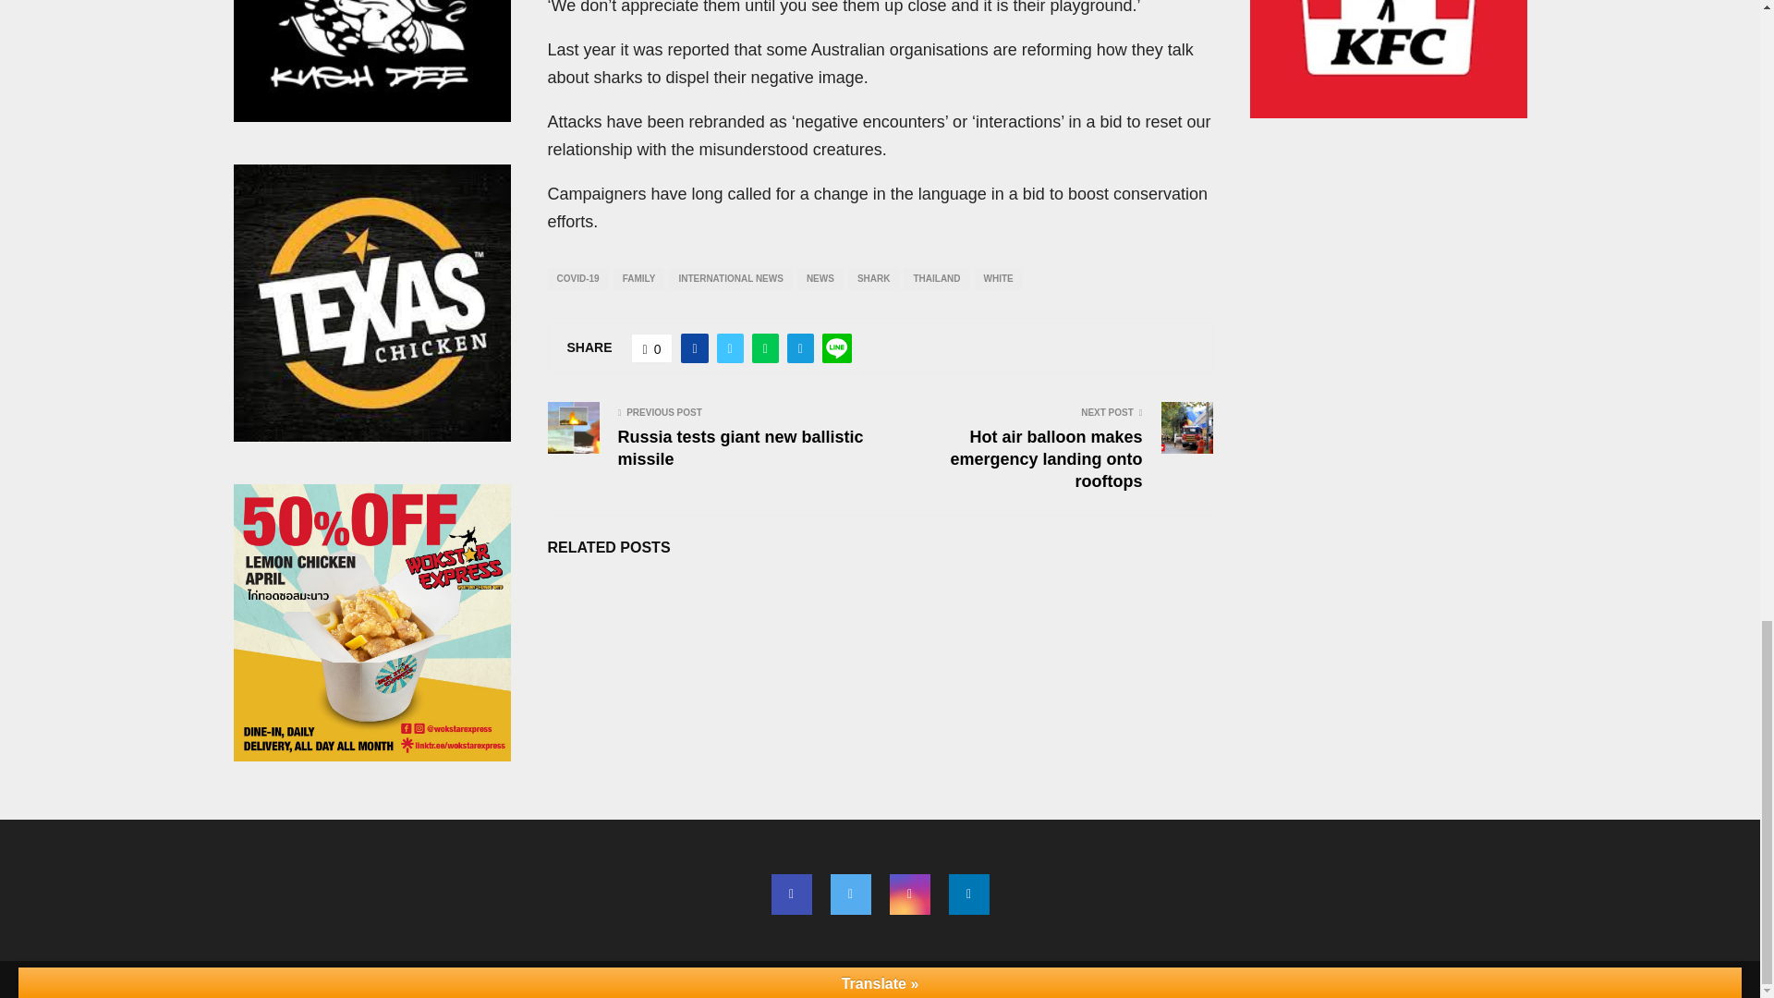 This screenshot has height=998, width=1774. What do you see at coordinates (967, 895) in the screenshot?
I see `Linkedin` at bounding box center [967, 895].